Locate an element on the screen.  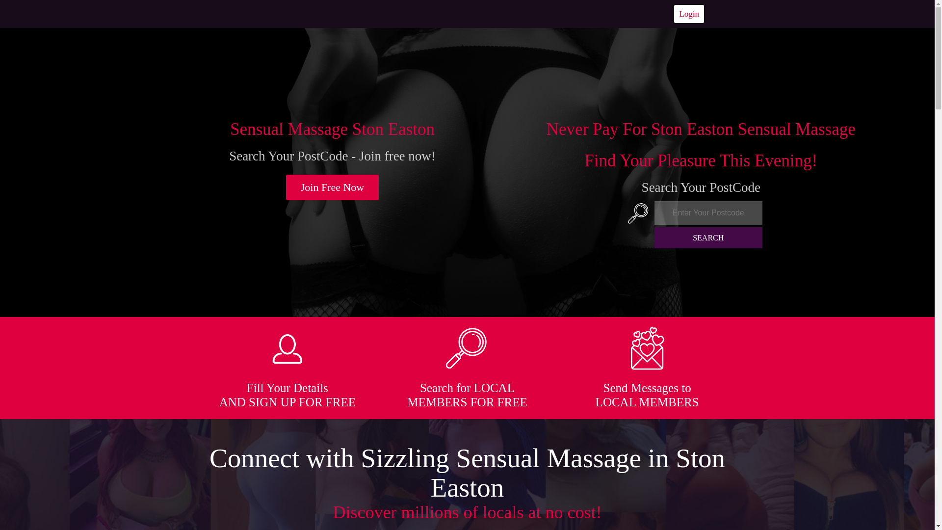
SEARCH is located at coordinates (708, 238).